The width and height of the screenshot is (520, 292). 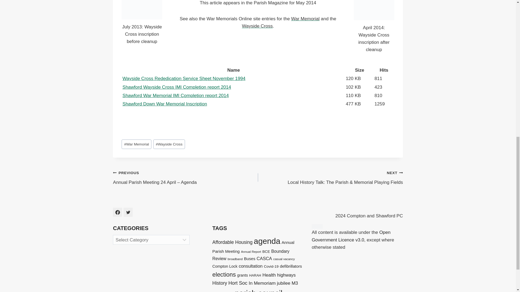 I want to click on Wayside Cross, so click(x=169, y=144).